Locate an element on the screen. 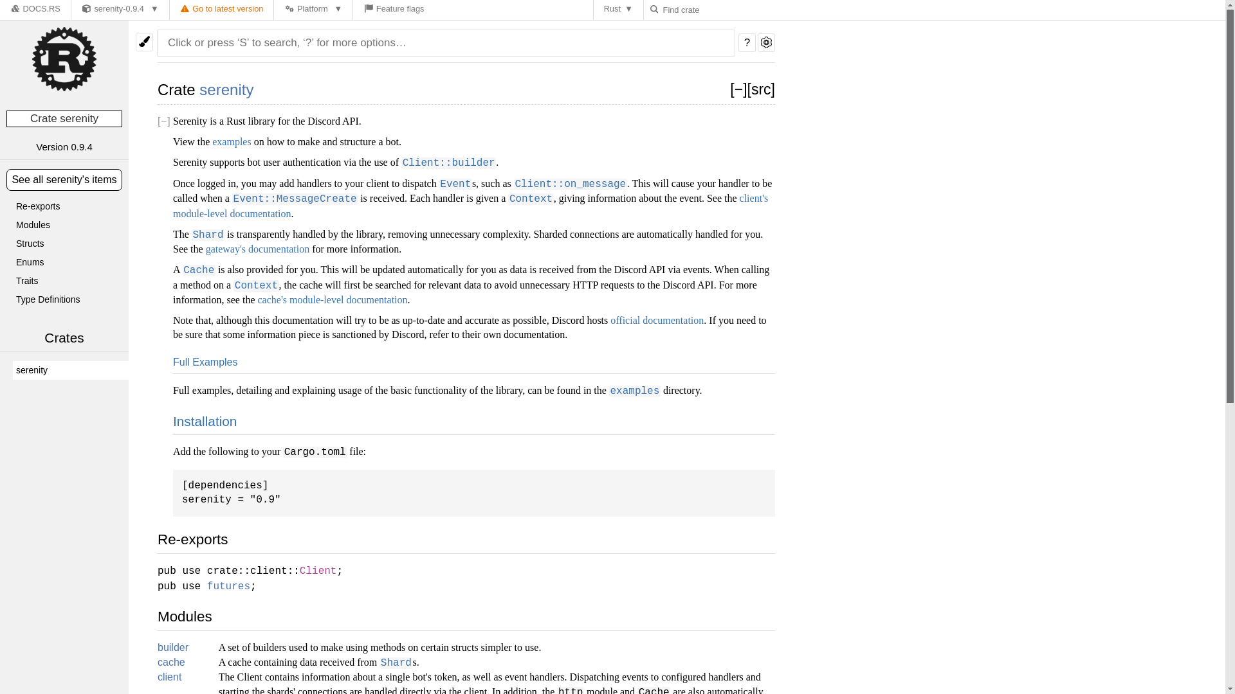  Feature flags is located at coordinates (394, 10).